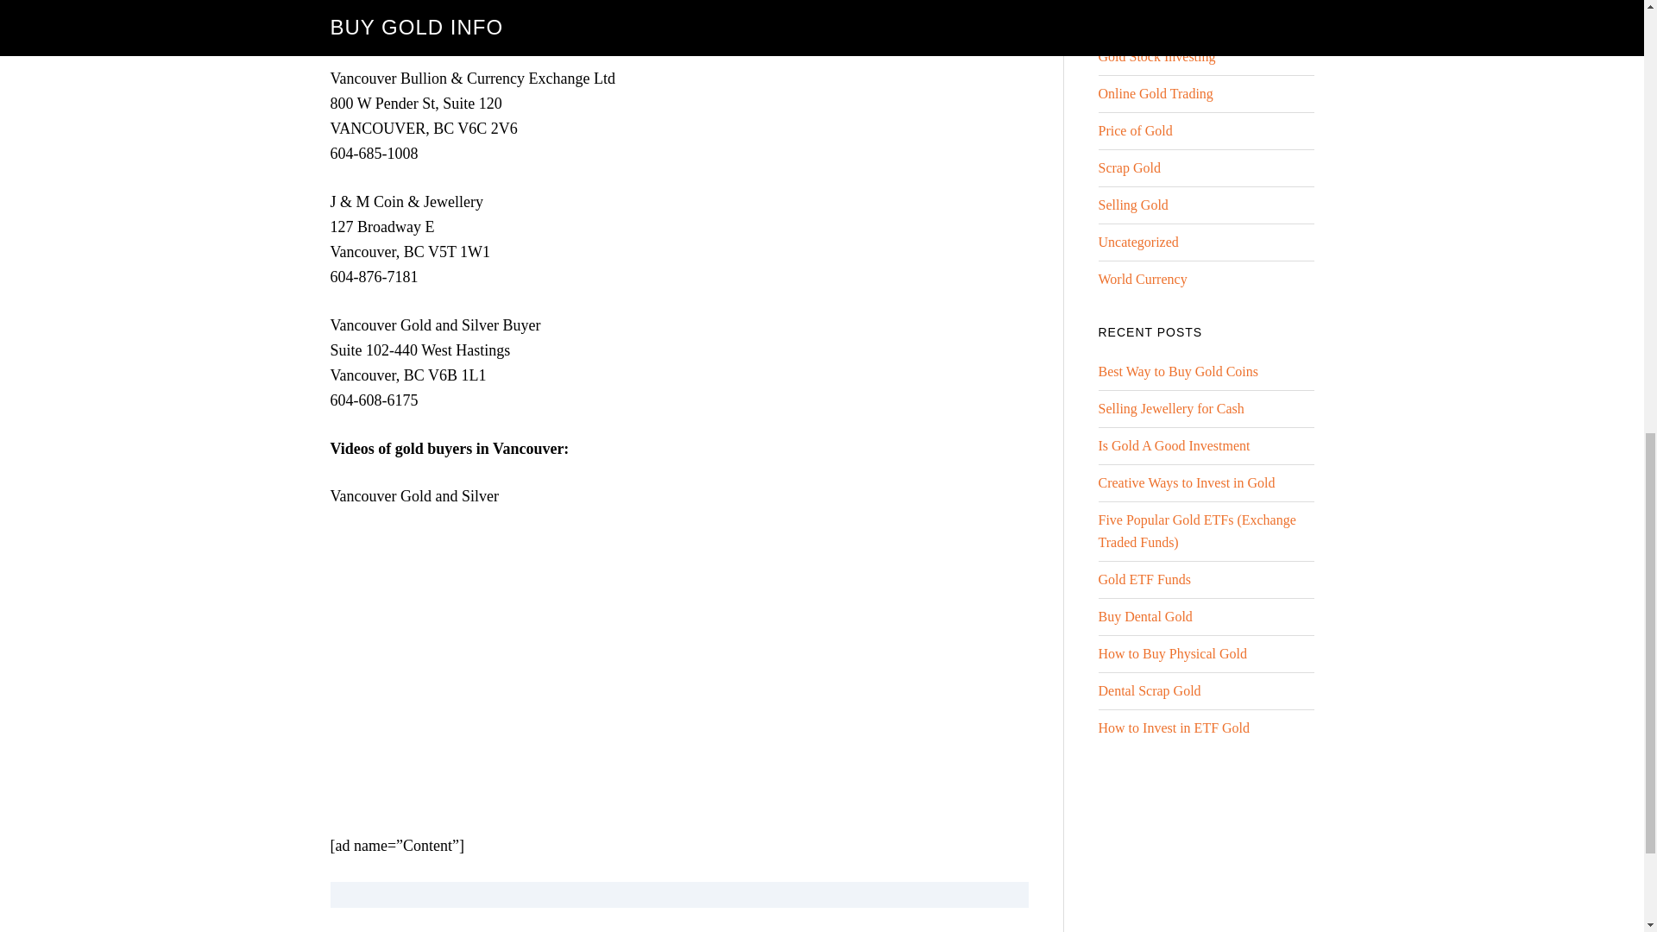 This screenshot has height=932, width=1657. What do you see at coordinates (1170, 408) in the screenshot?
I see `Selling Jewellery for Cash` at bounding box center [1170, 408].